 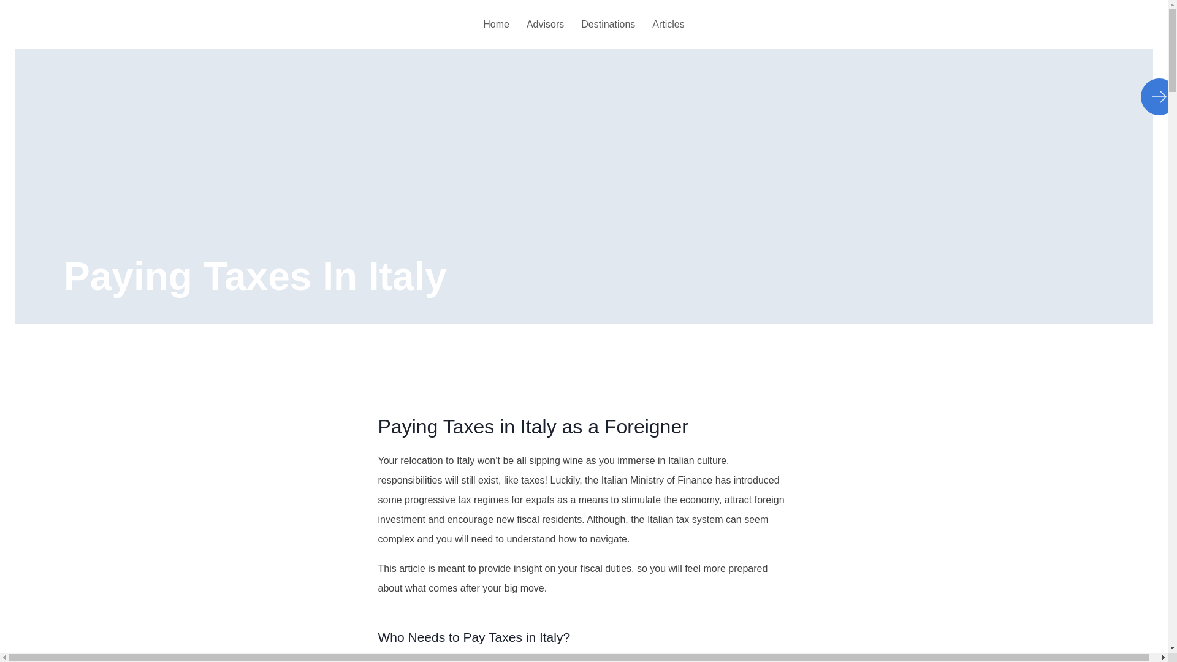 What do you see at coordinates (495, 25) in the screenshot?
I see `Home` at bounding box center [495, 25].